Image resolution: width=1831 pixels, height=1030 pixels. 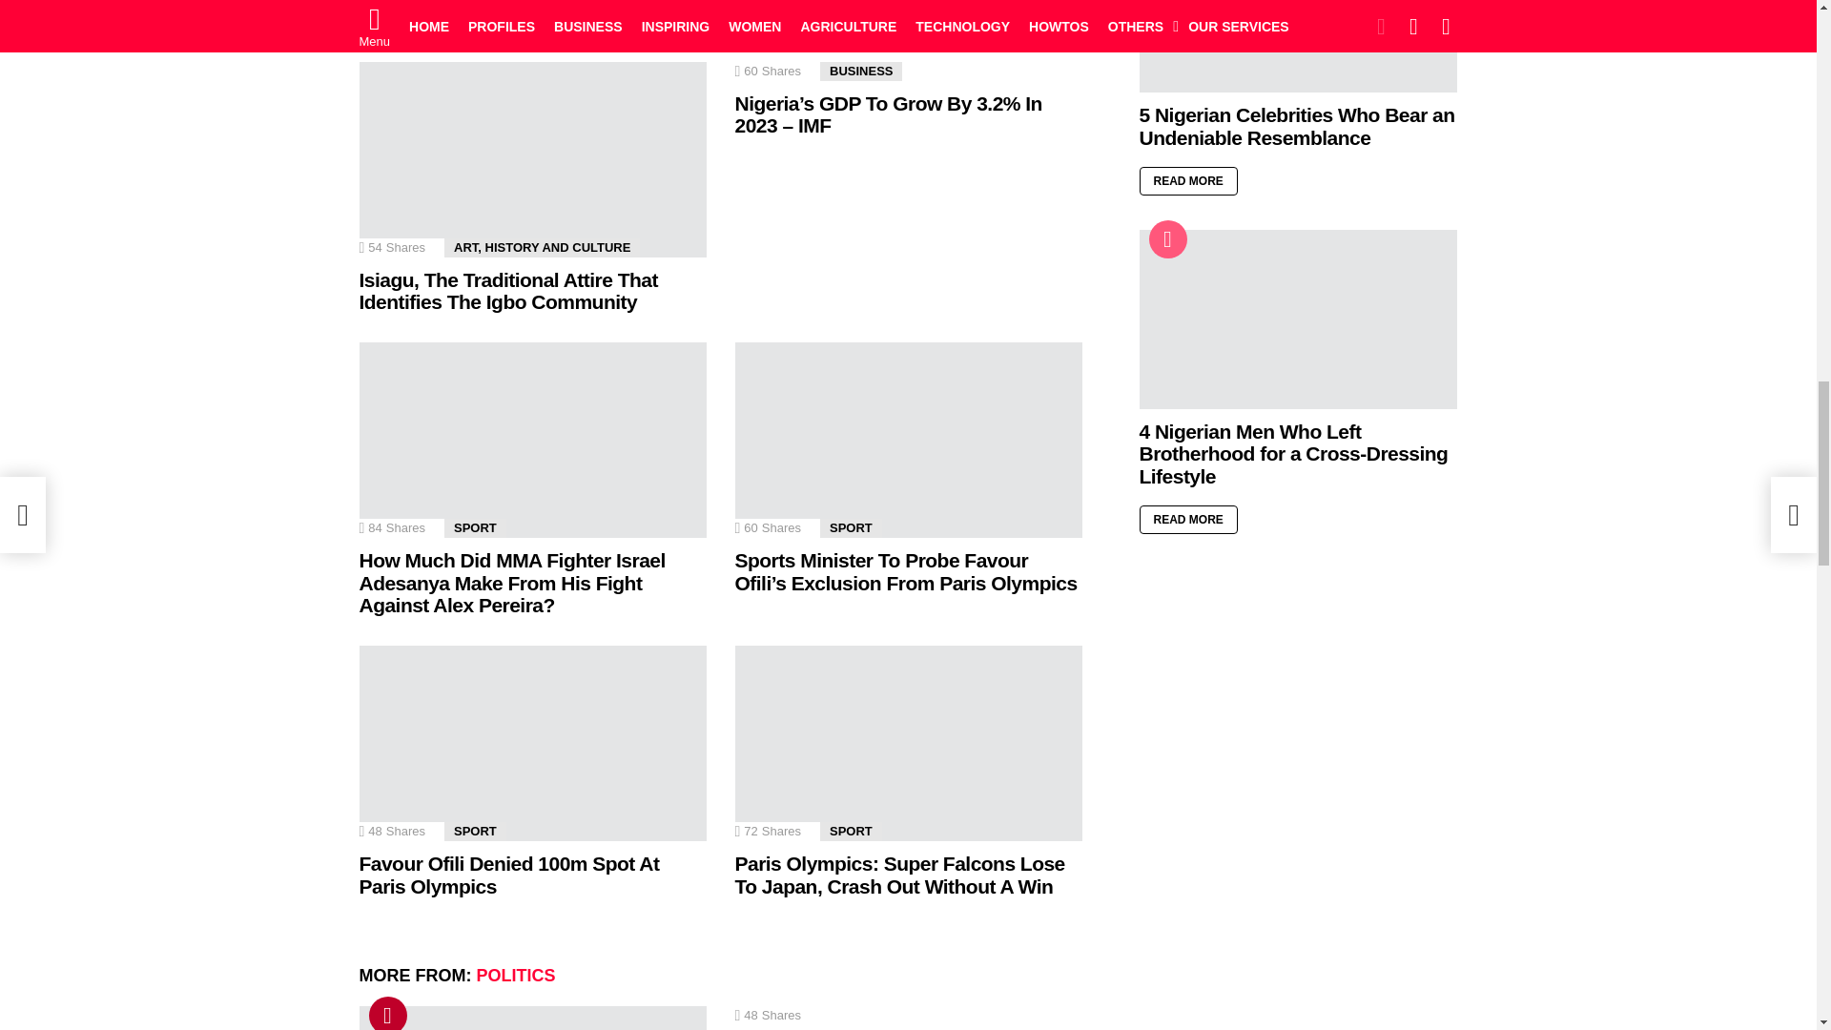 I want to click on Ondo Governor Appoints Seyi Law, Others As Aides, so click(x=532, y=1019).